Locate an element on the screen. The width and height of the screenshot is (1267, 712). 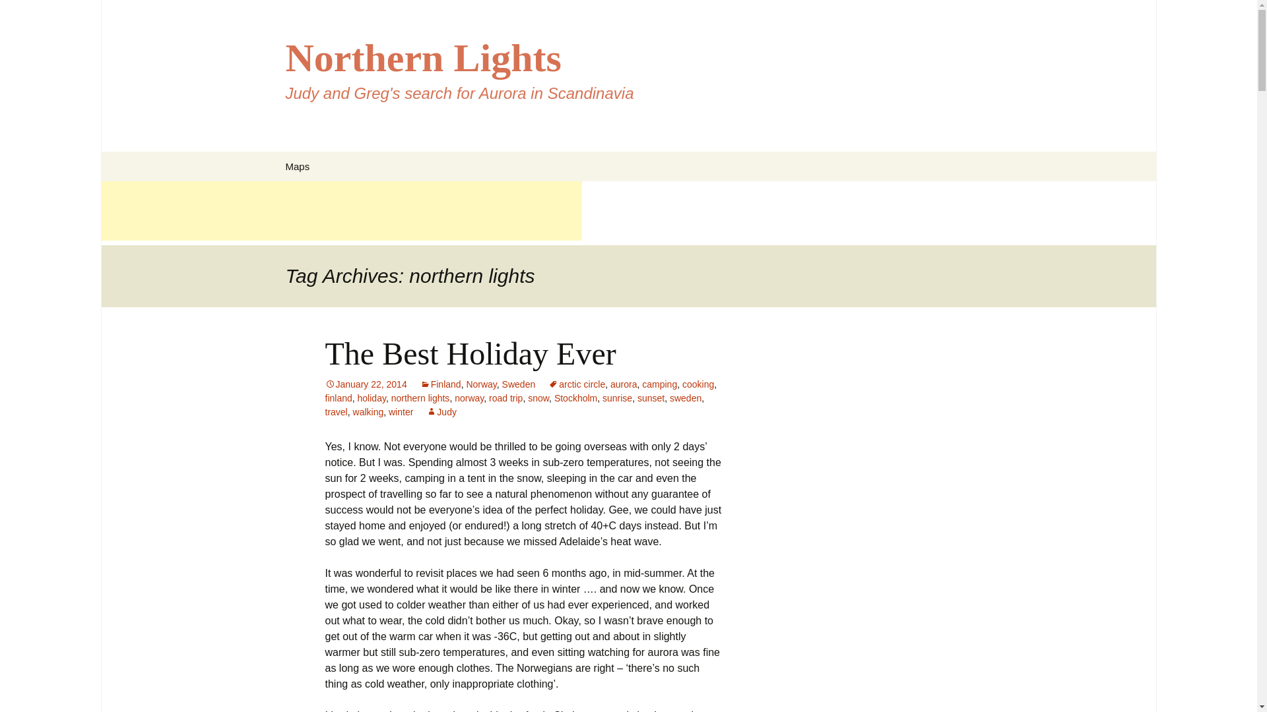
sunrise is located at coordinates (618, 398).